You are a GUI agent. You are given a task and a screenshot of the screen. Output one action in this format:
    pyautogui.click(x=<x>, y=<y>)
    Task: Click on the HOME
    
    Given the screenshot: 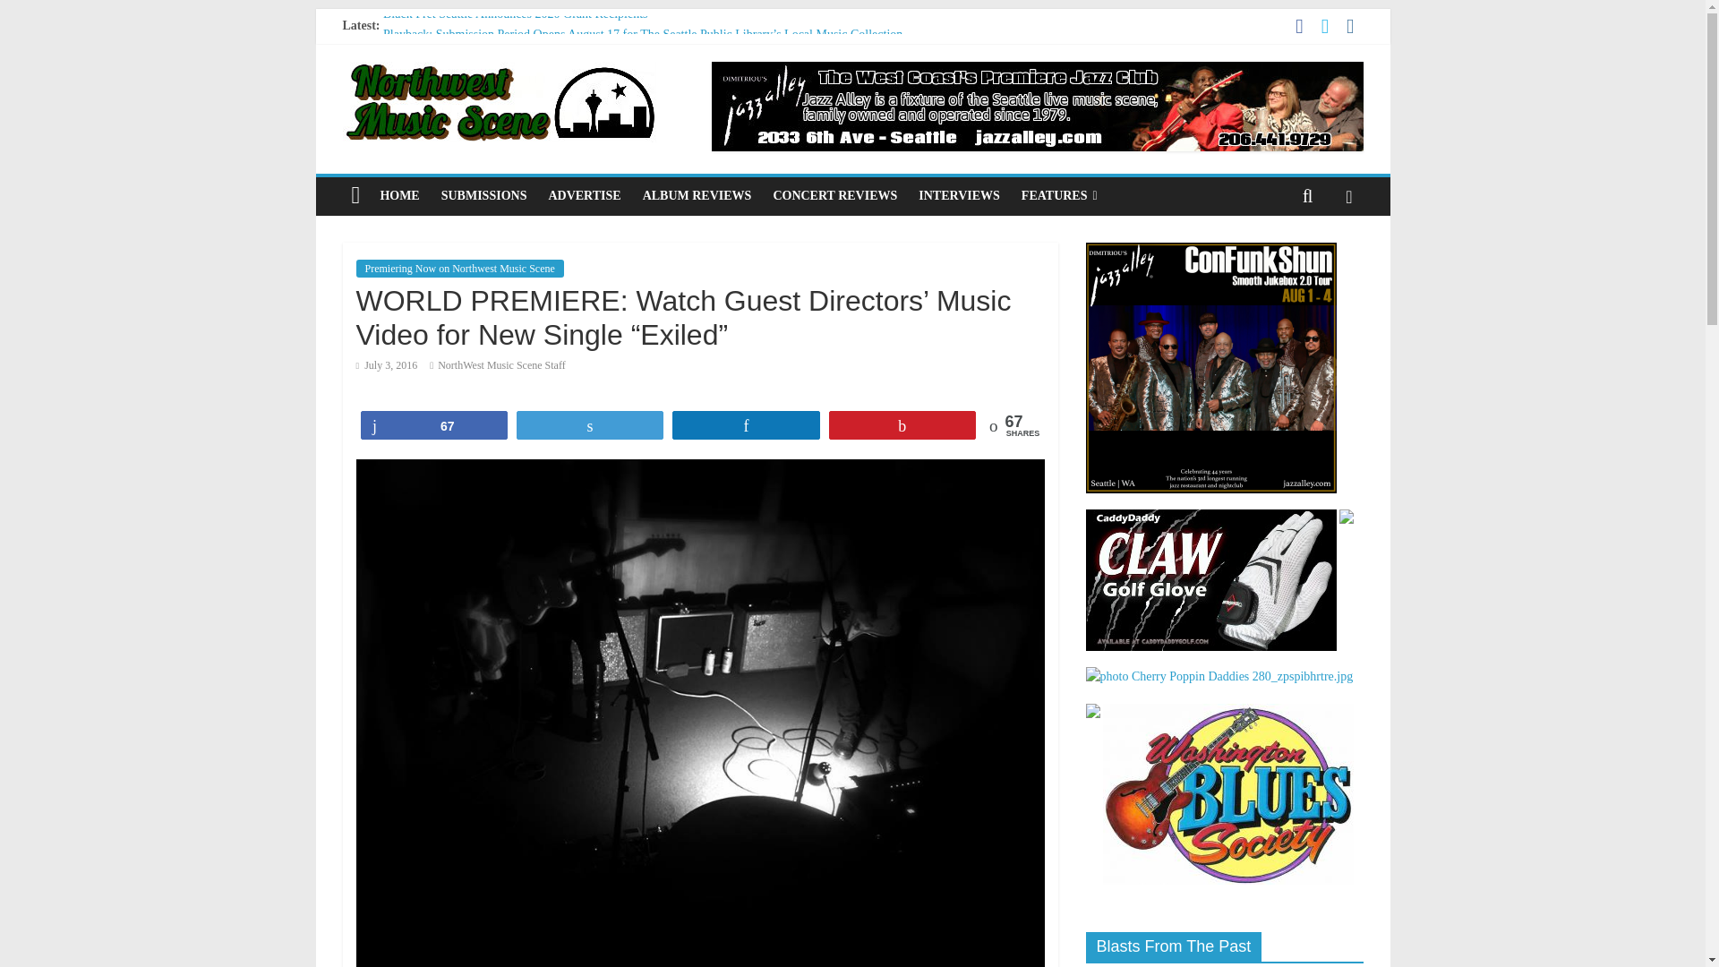 What is the action you would take?
    pyautogui.click(x=399, y=195)
    